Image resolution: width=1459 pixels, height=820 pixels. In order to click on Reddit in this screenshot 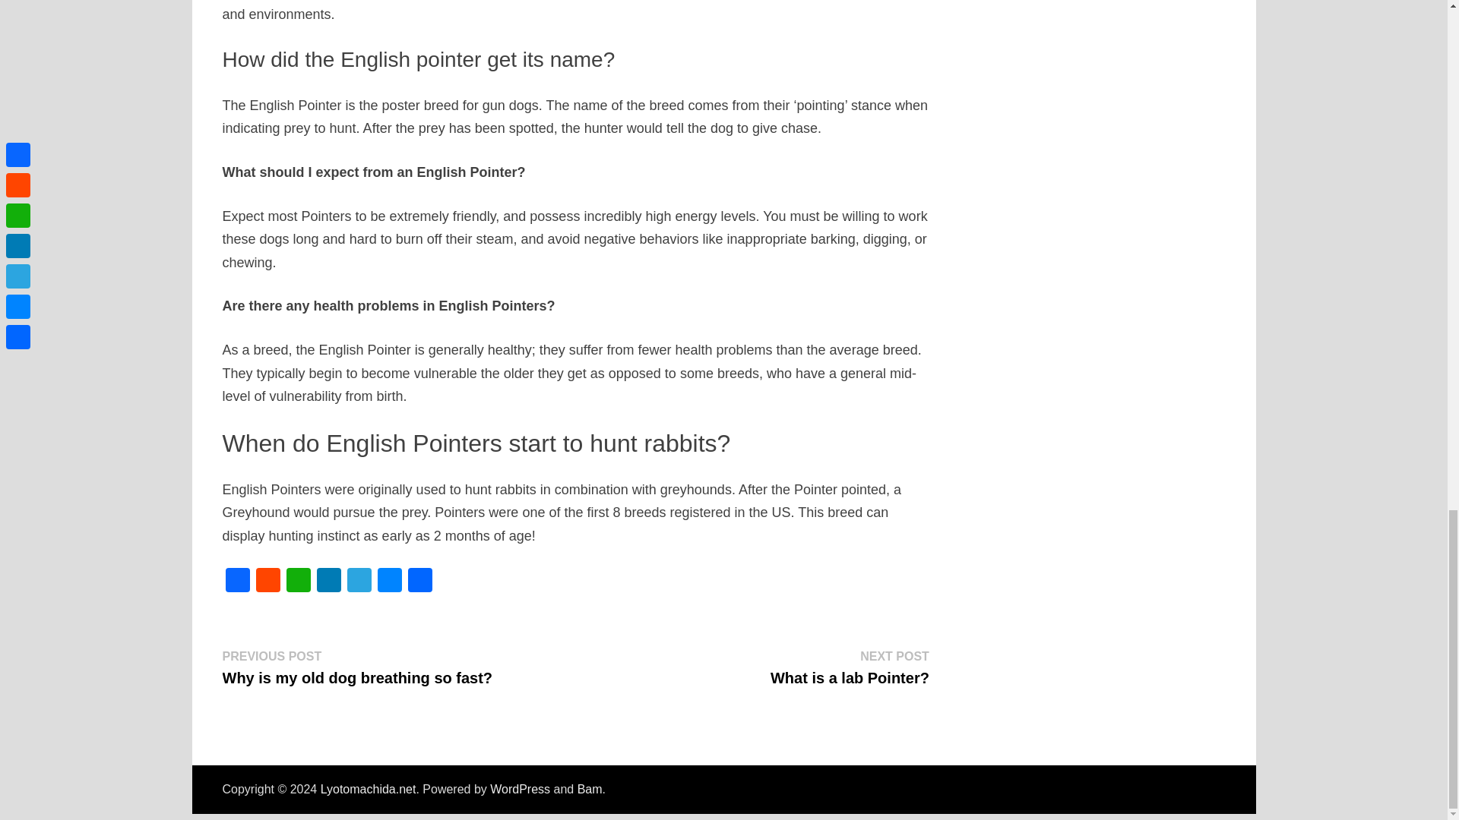, I will do `click(267, 582)`.